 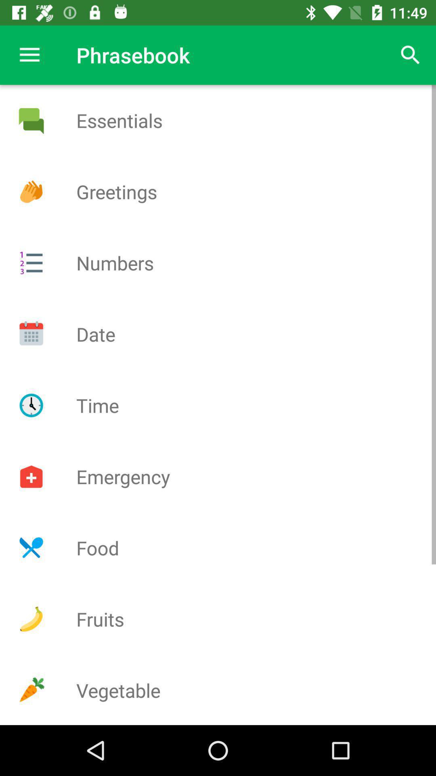 I want to click on food phrases, so click(x=31, y=548).